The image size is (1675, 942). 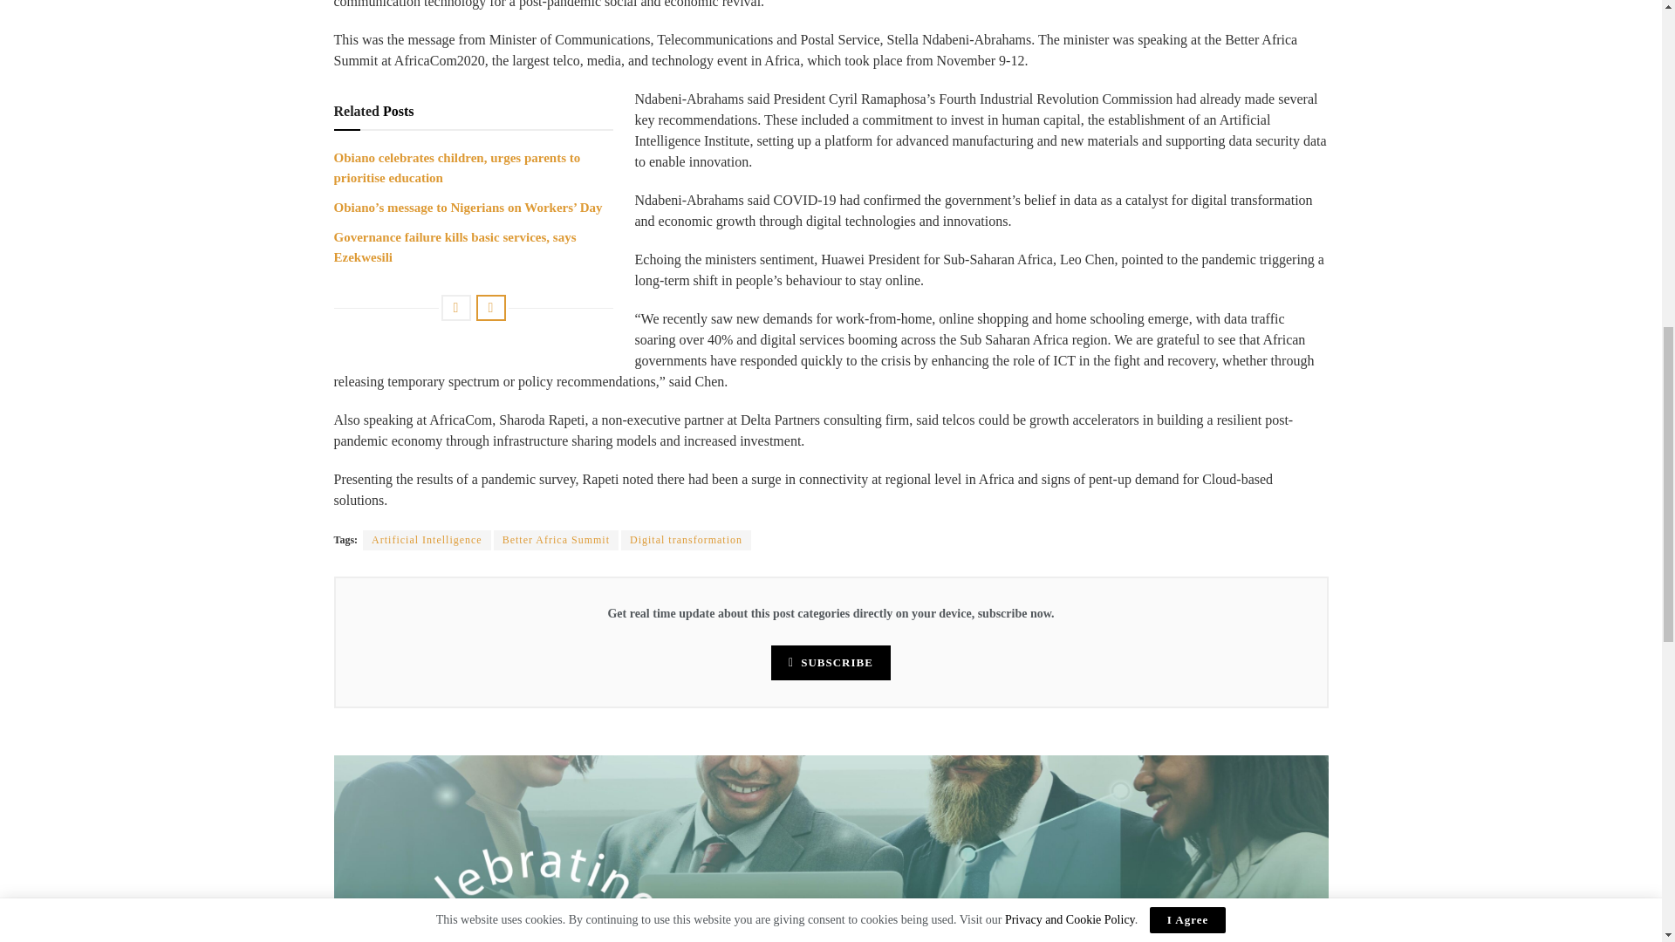 I want to click on SUBSCRIBE, so click(x=831, y=662).